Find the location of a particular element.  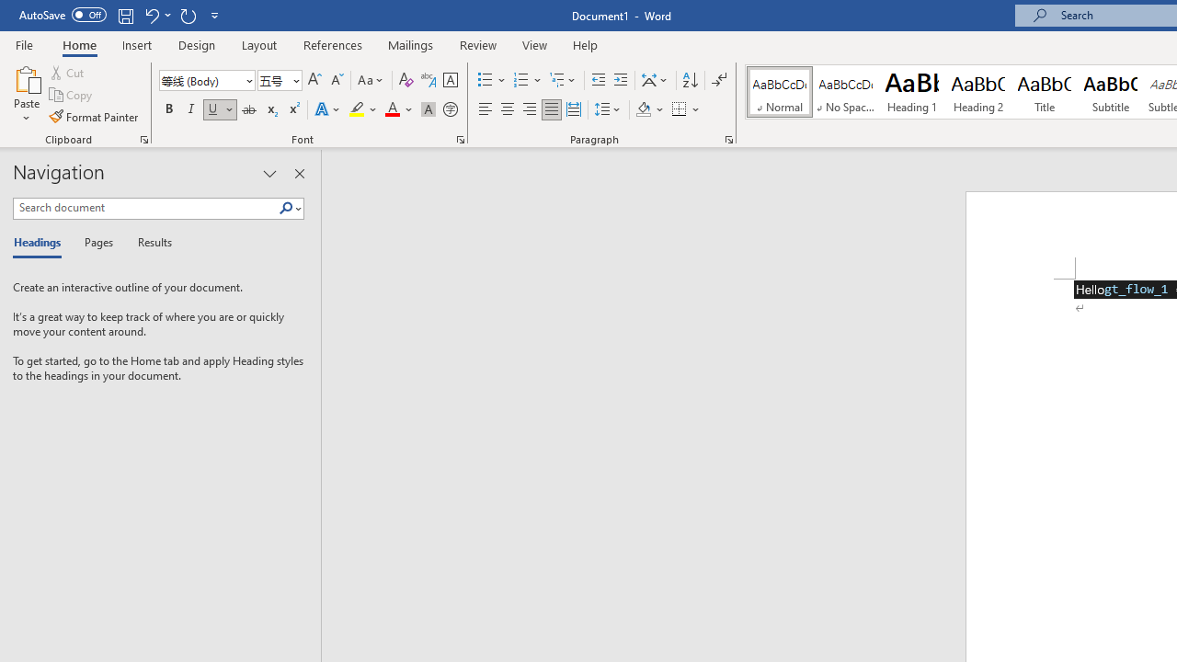

Character Shading is located at coordinates (429, 110).